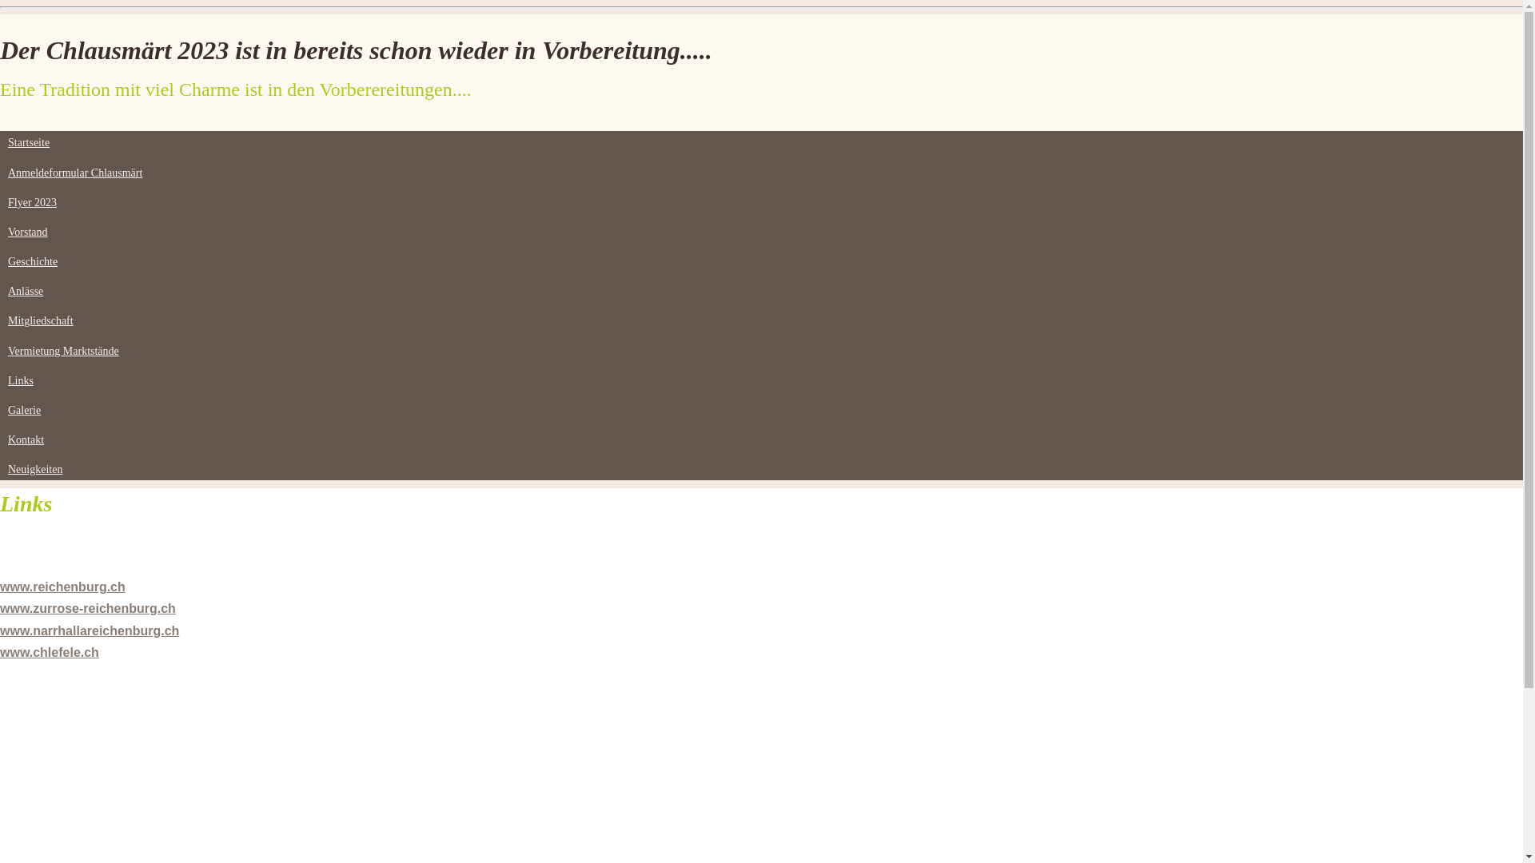  Describe the element at coordinates (32, 203) in the screenshot. I see `Flyer 2023` at that location.